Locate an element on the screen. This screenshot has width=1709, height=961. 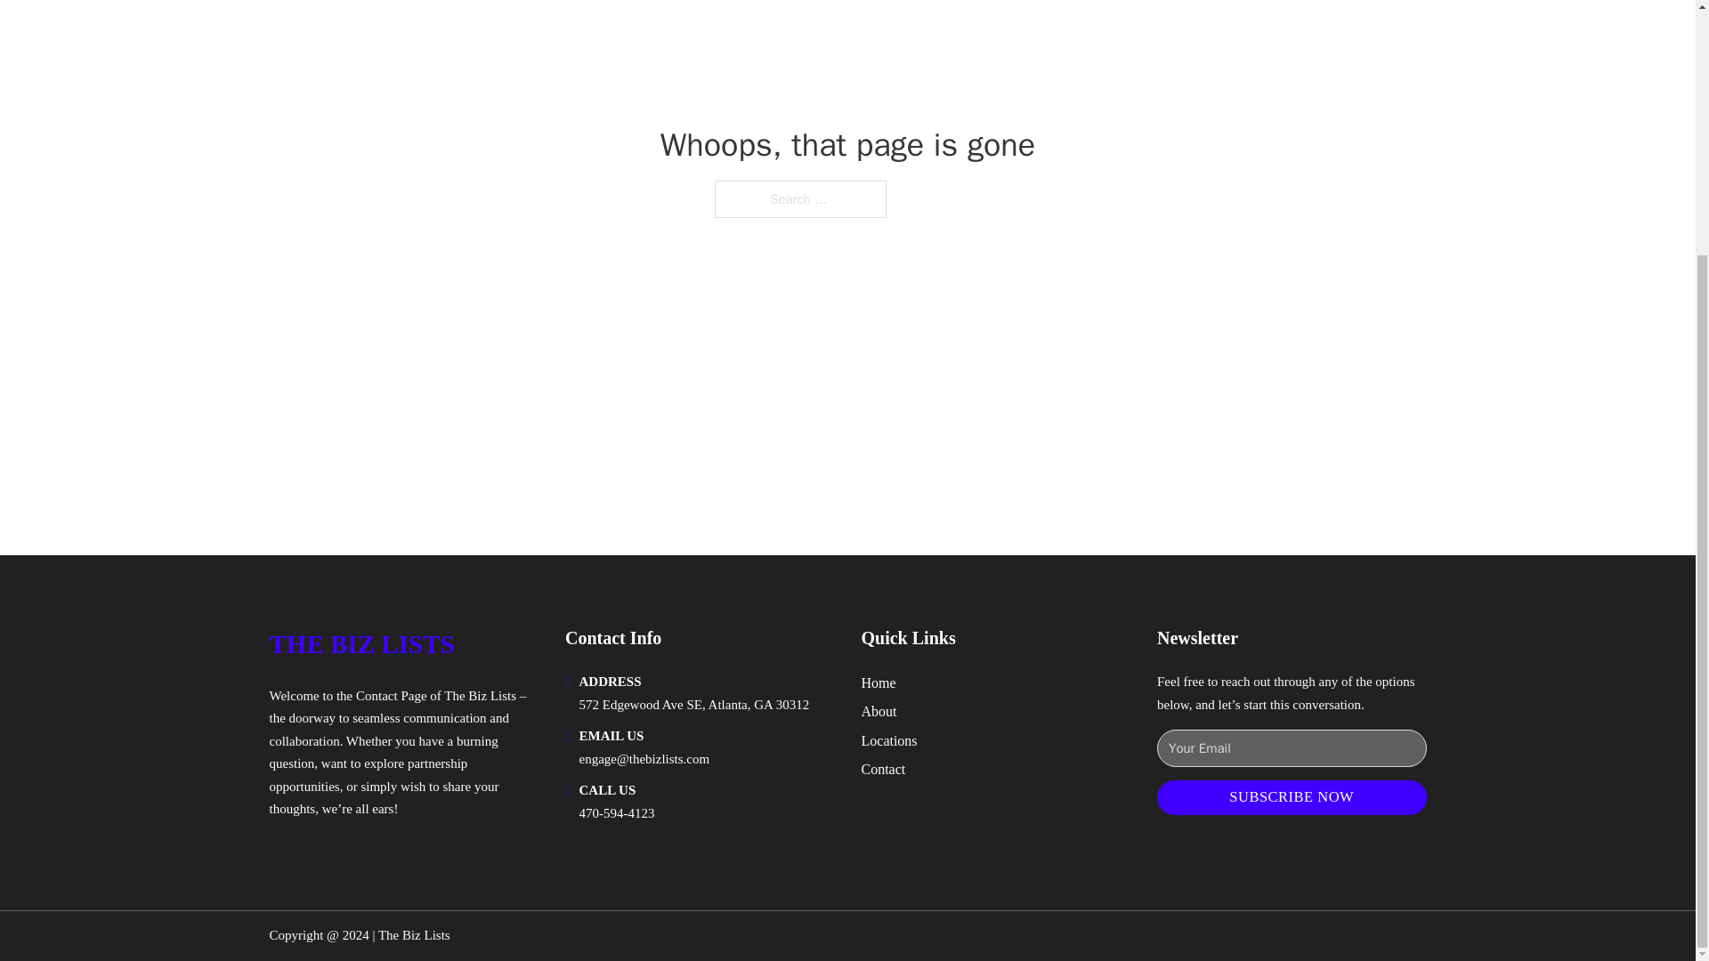
Home is located at coordinates (878, 682).